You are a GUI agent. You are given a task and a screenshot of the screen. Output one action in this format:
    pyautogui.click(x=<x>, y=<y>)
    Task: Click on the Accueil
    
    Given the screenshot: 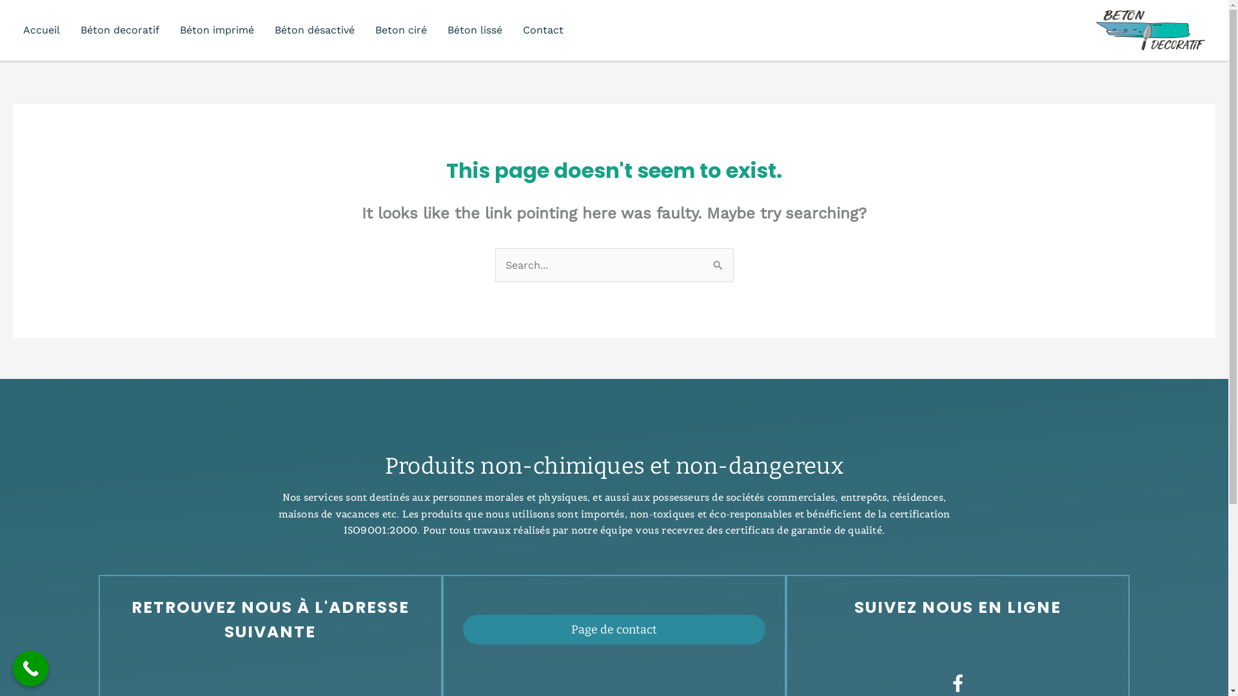 What is the action you would take?
    pyautogui.click(x=41, y=30)
    